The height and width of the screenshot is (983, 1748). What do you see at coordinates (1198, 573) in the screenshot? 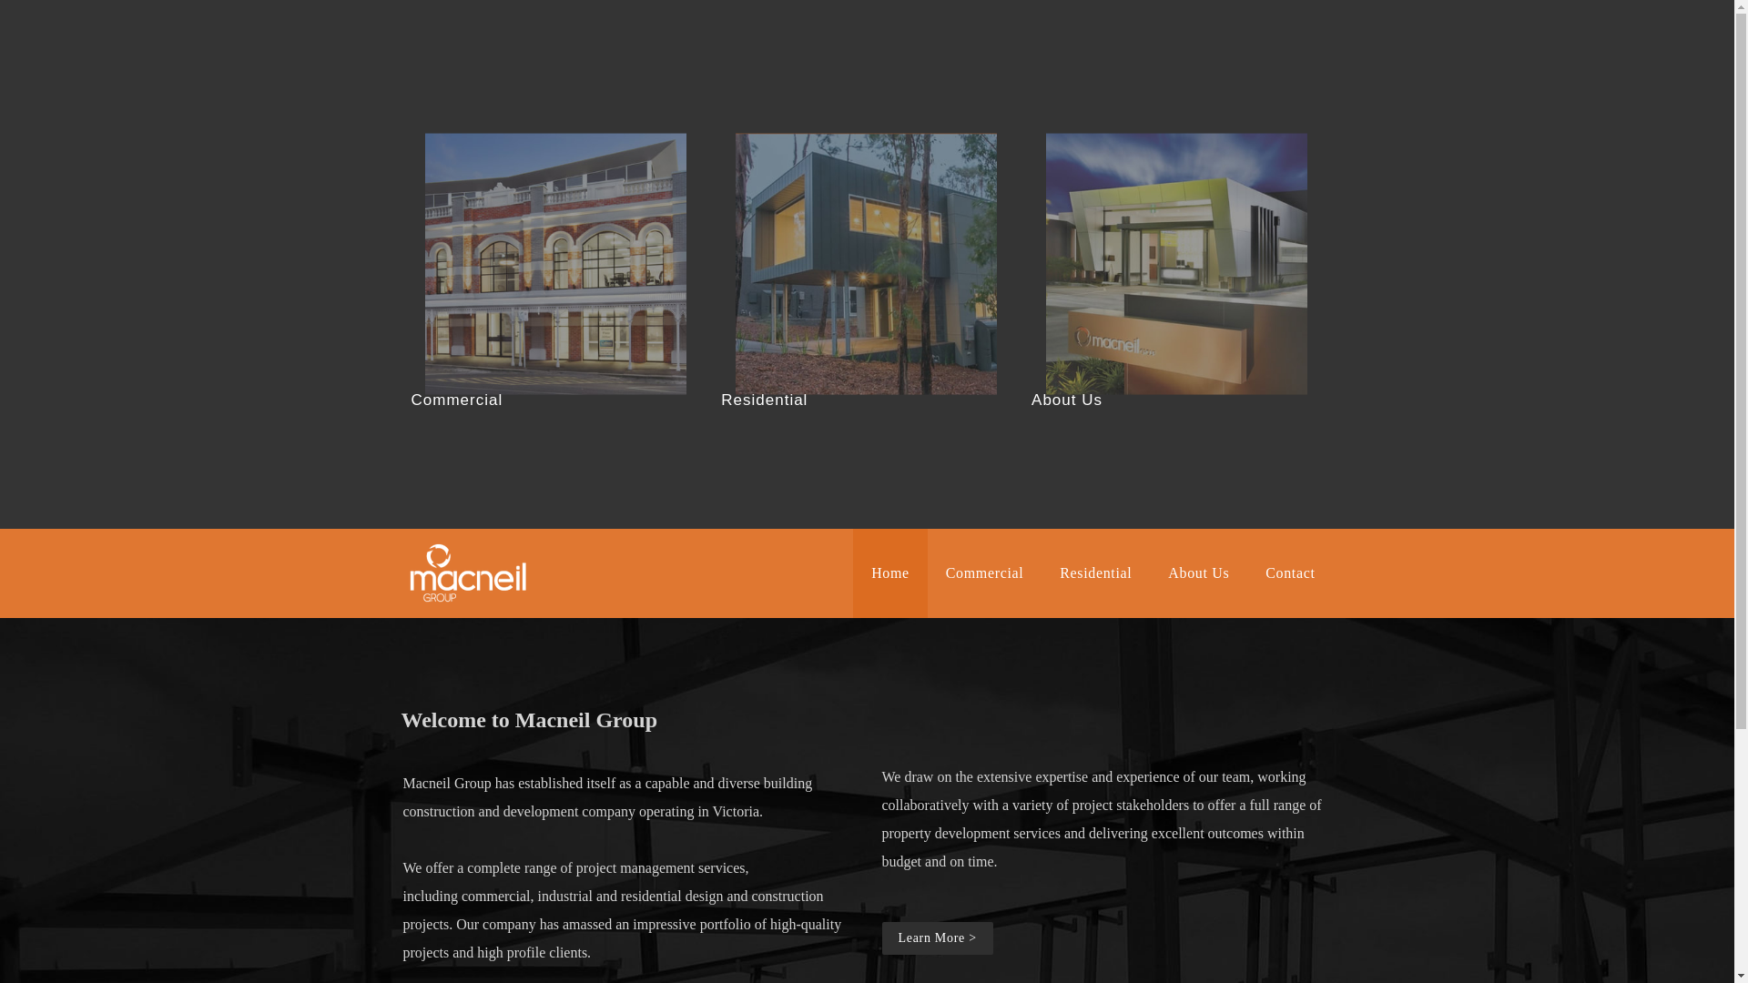
I see `About Us` at bounding box center [1198, 573].